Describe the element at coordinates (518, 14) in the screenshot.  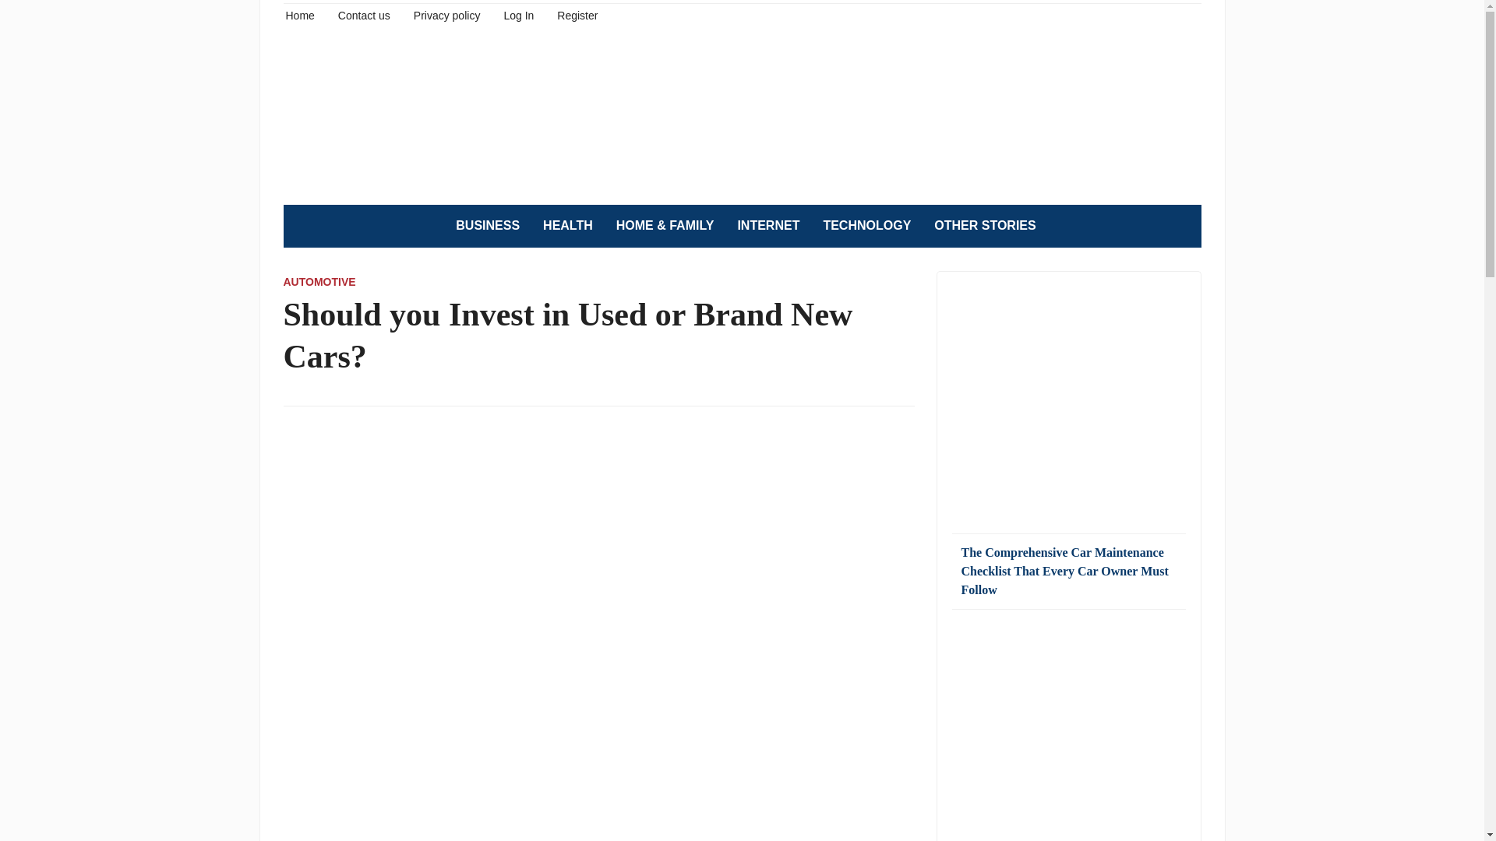
I see `Log In` at that location.